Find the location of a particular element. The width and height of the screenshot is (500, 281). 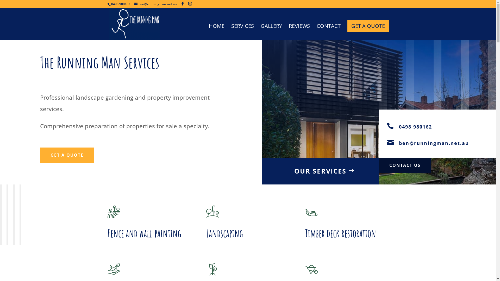

ben@runningman.net.au is located at coordinates (156, 4).